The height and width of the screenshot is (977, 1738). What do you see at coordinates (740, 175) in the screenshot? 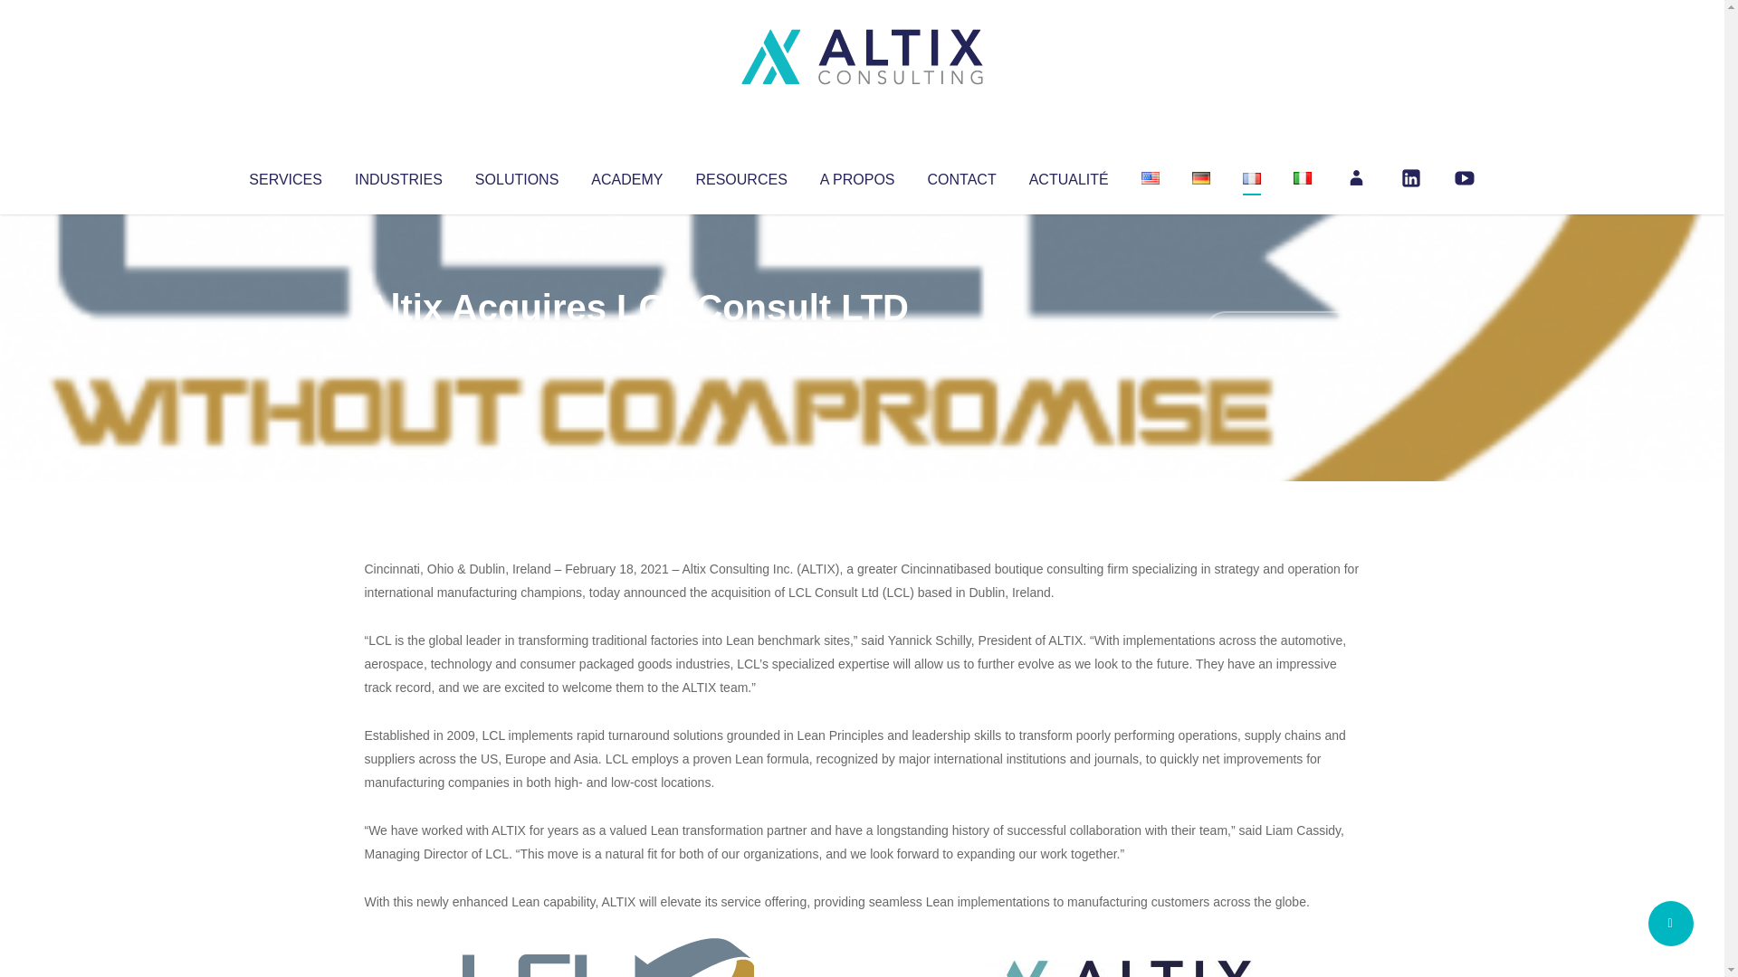
I see `RESOURCES` at bounding box center [740, 175].